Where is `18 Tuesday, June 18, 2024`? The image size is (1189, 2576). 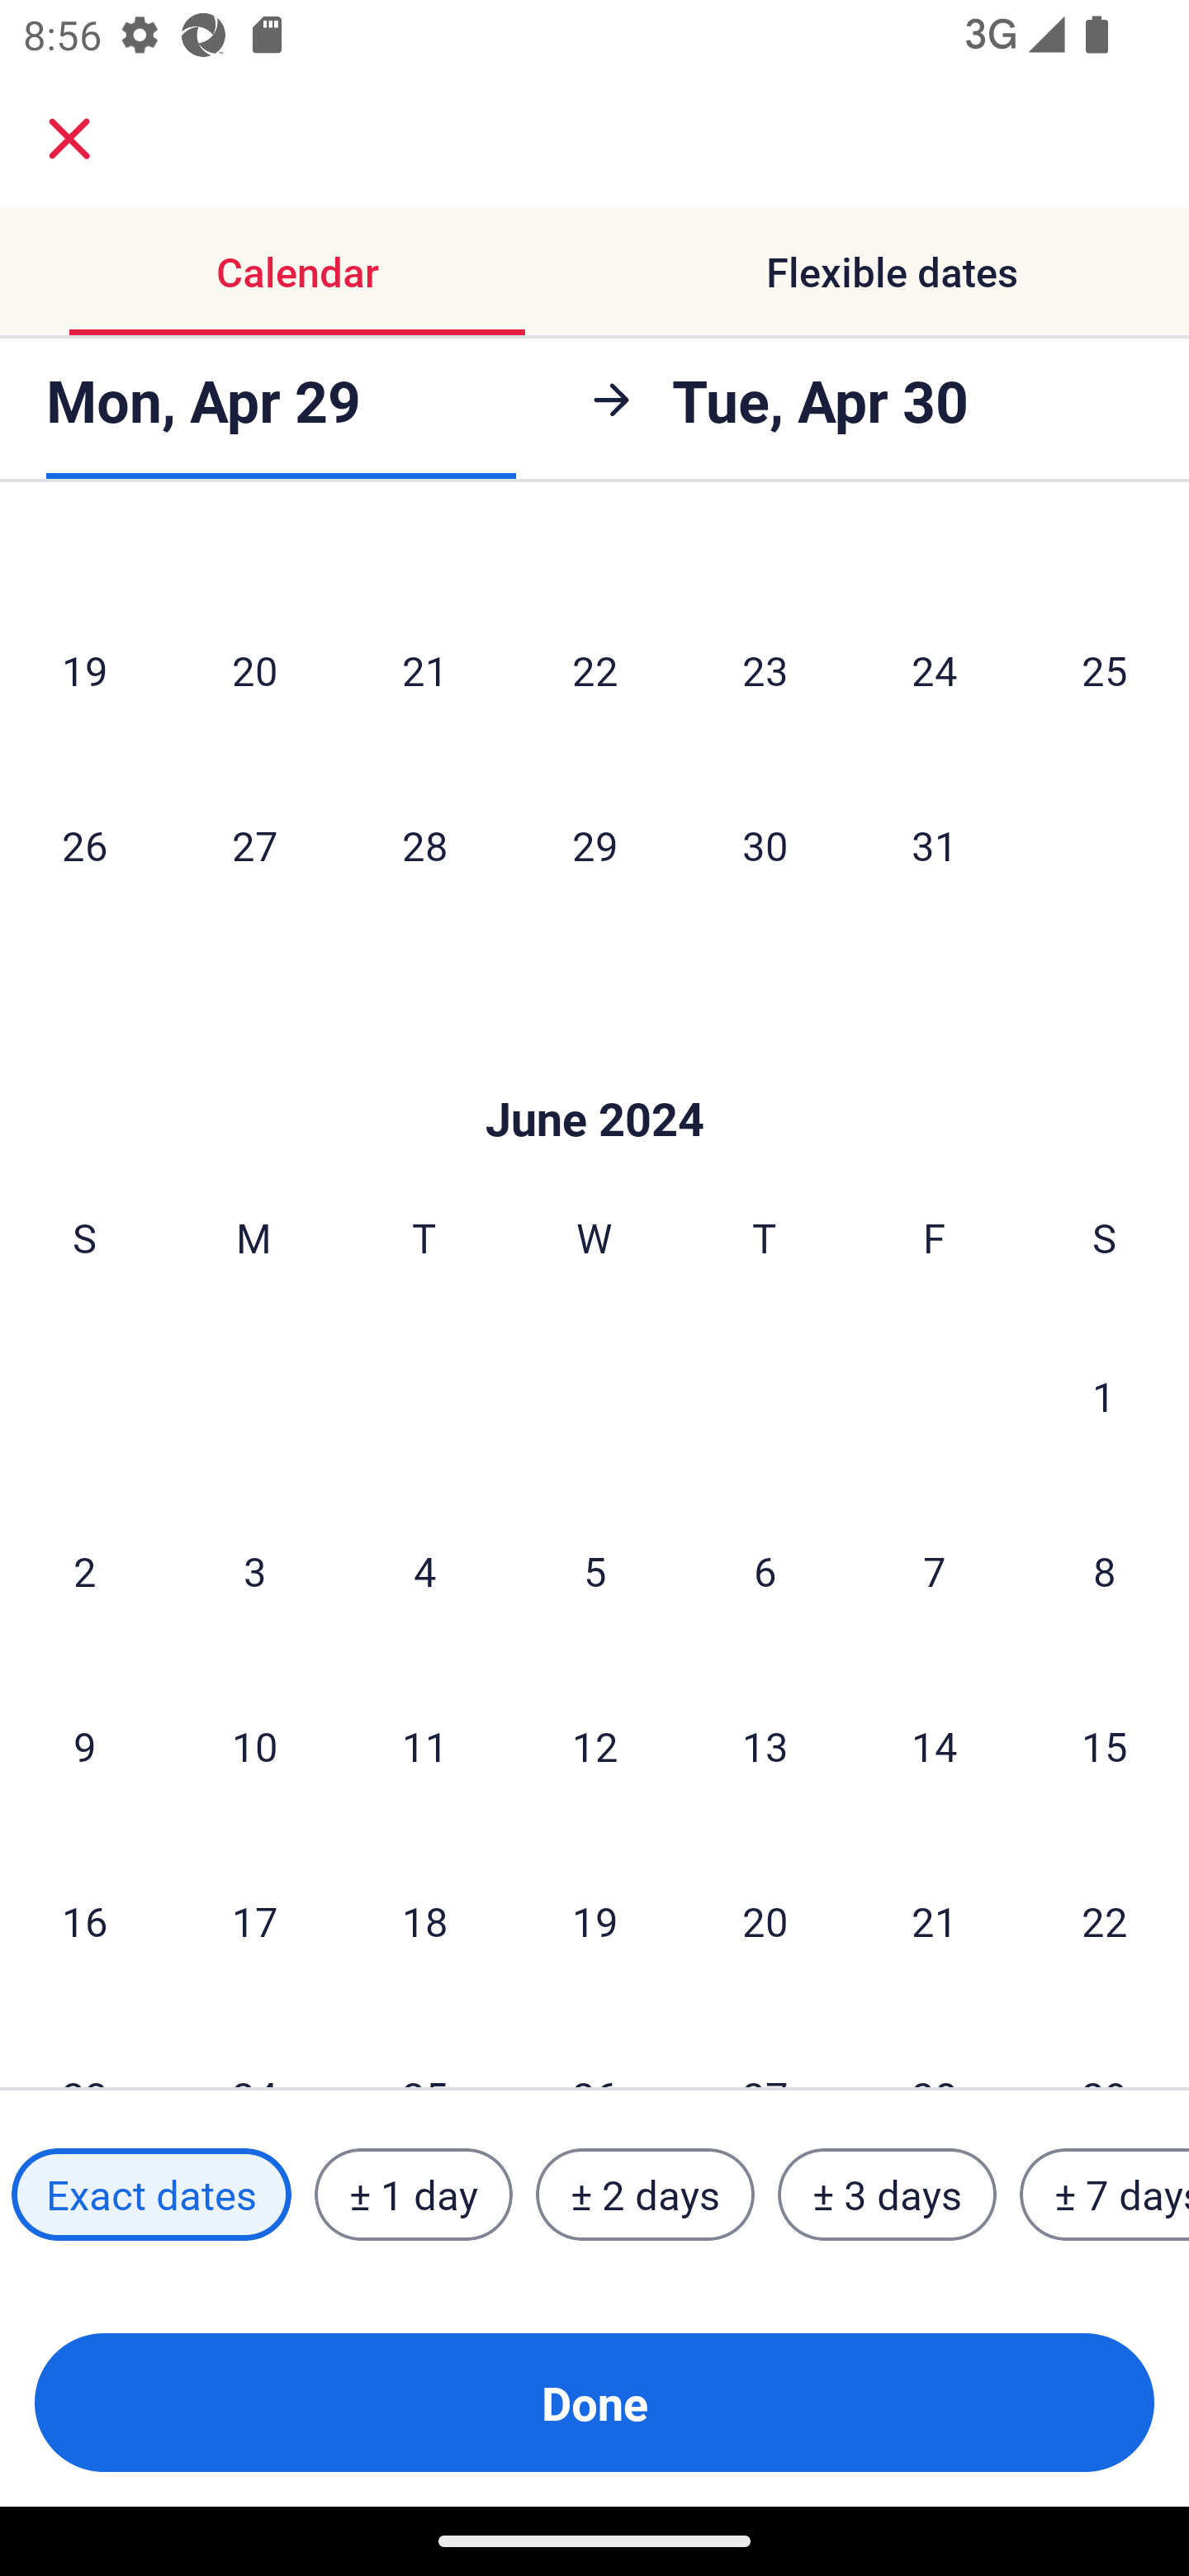
18 Tuesday, June 18, 2024 is located at coordinates (424, 1921).